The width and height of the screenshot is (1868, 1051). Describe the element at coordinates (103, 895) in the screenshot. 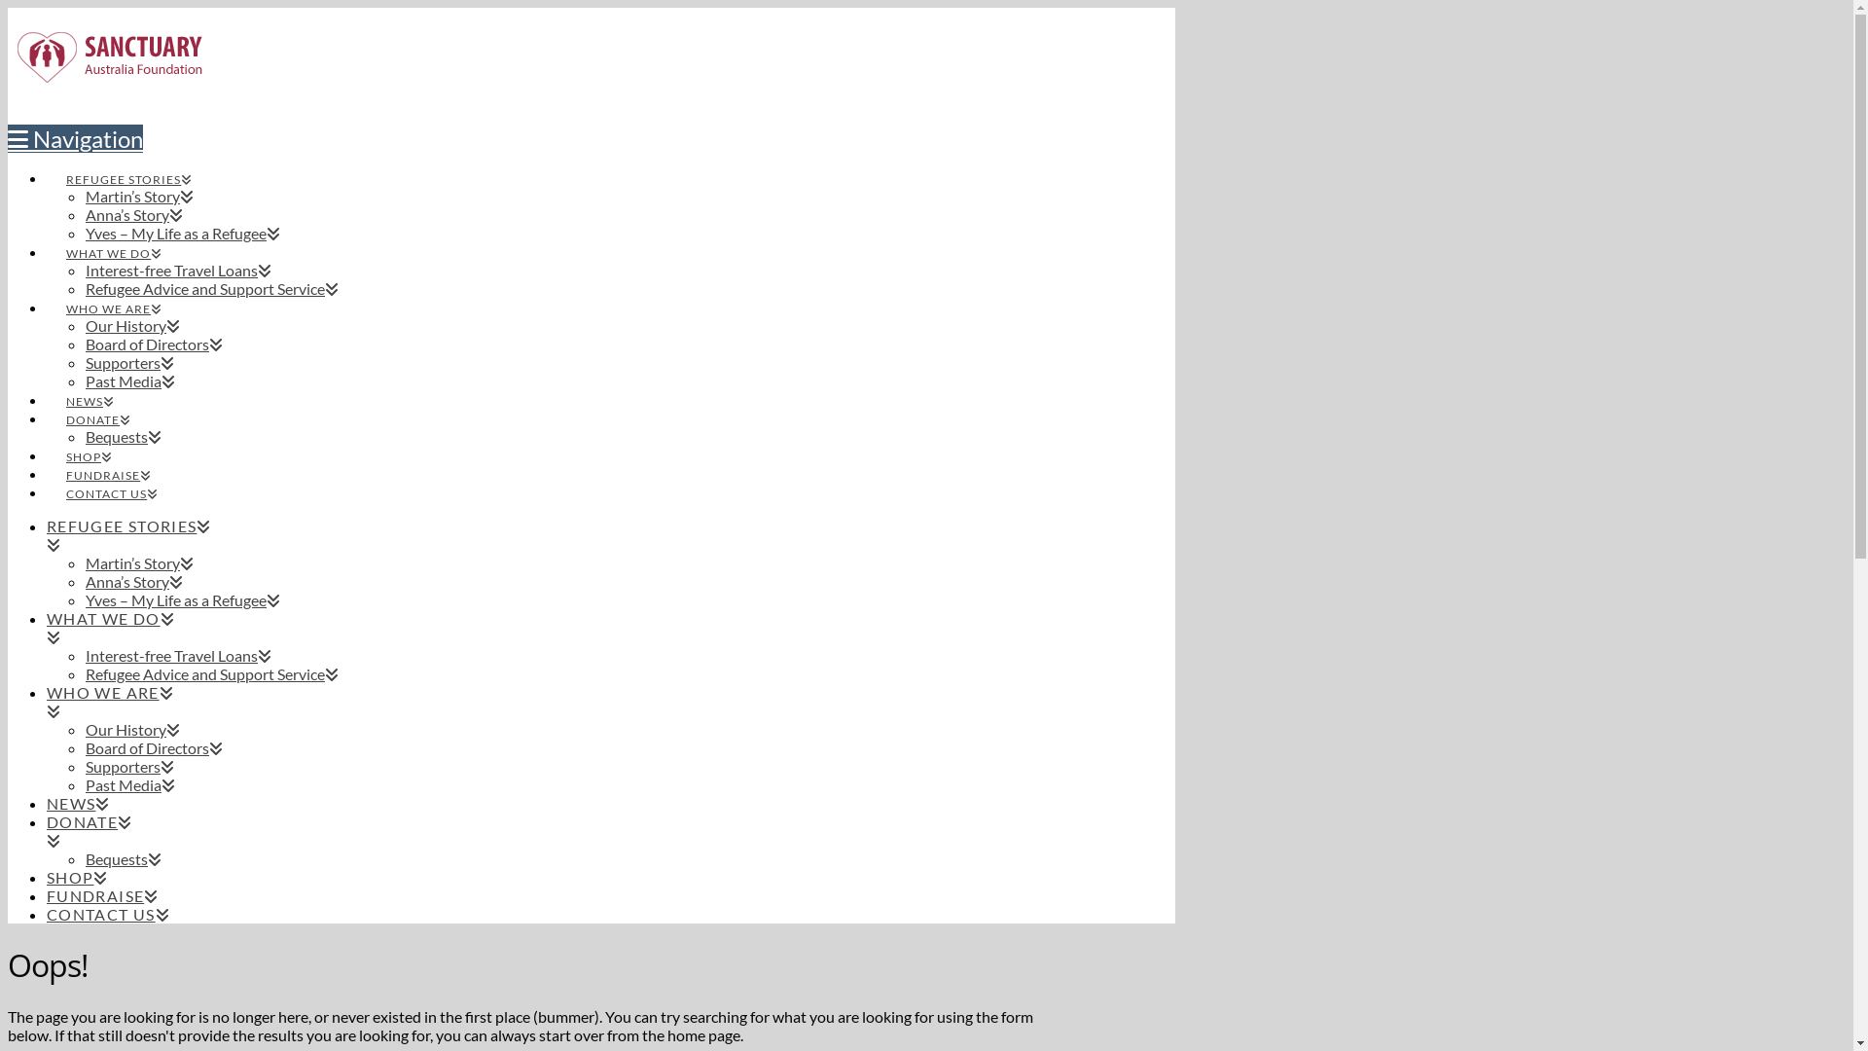

I see `FUNDRAISE` at that location.